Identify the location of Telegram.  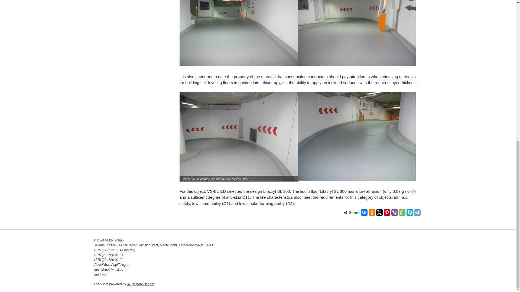
(417, 213).